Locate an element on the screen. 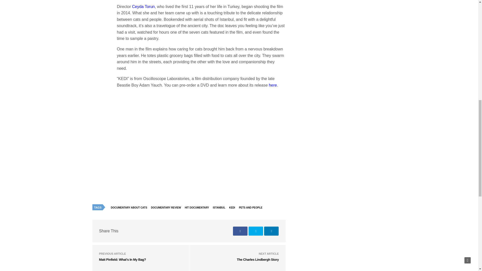 The height and width of the screenshot is (271, 482). The Charles Lindbergh Story is located at coordinates (258, 259).